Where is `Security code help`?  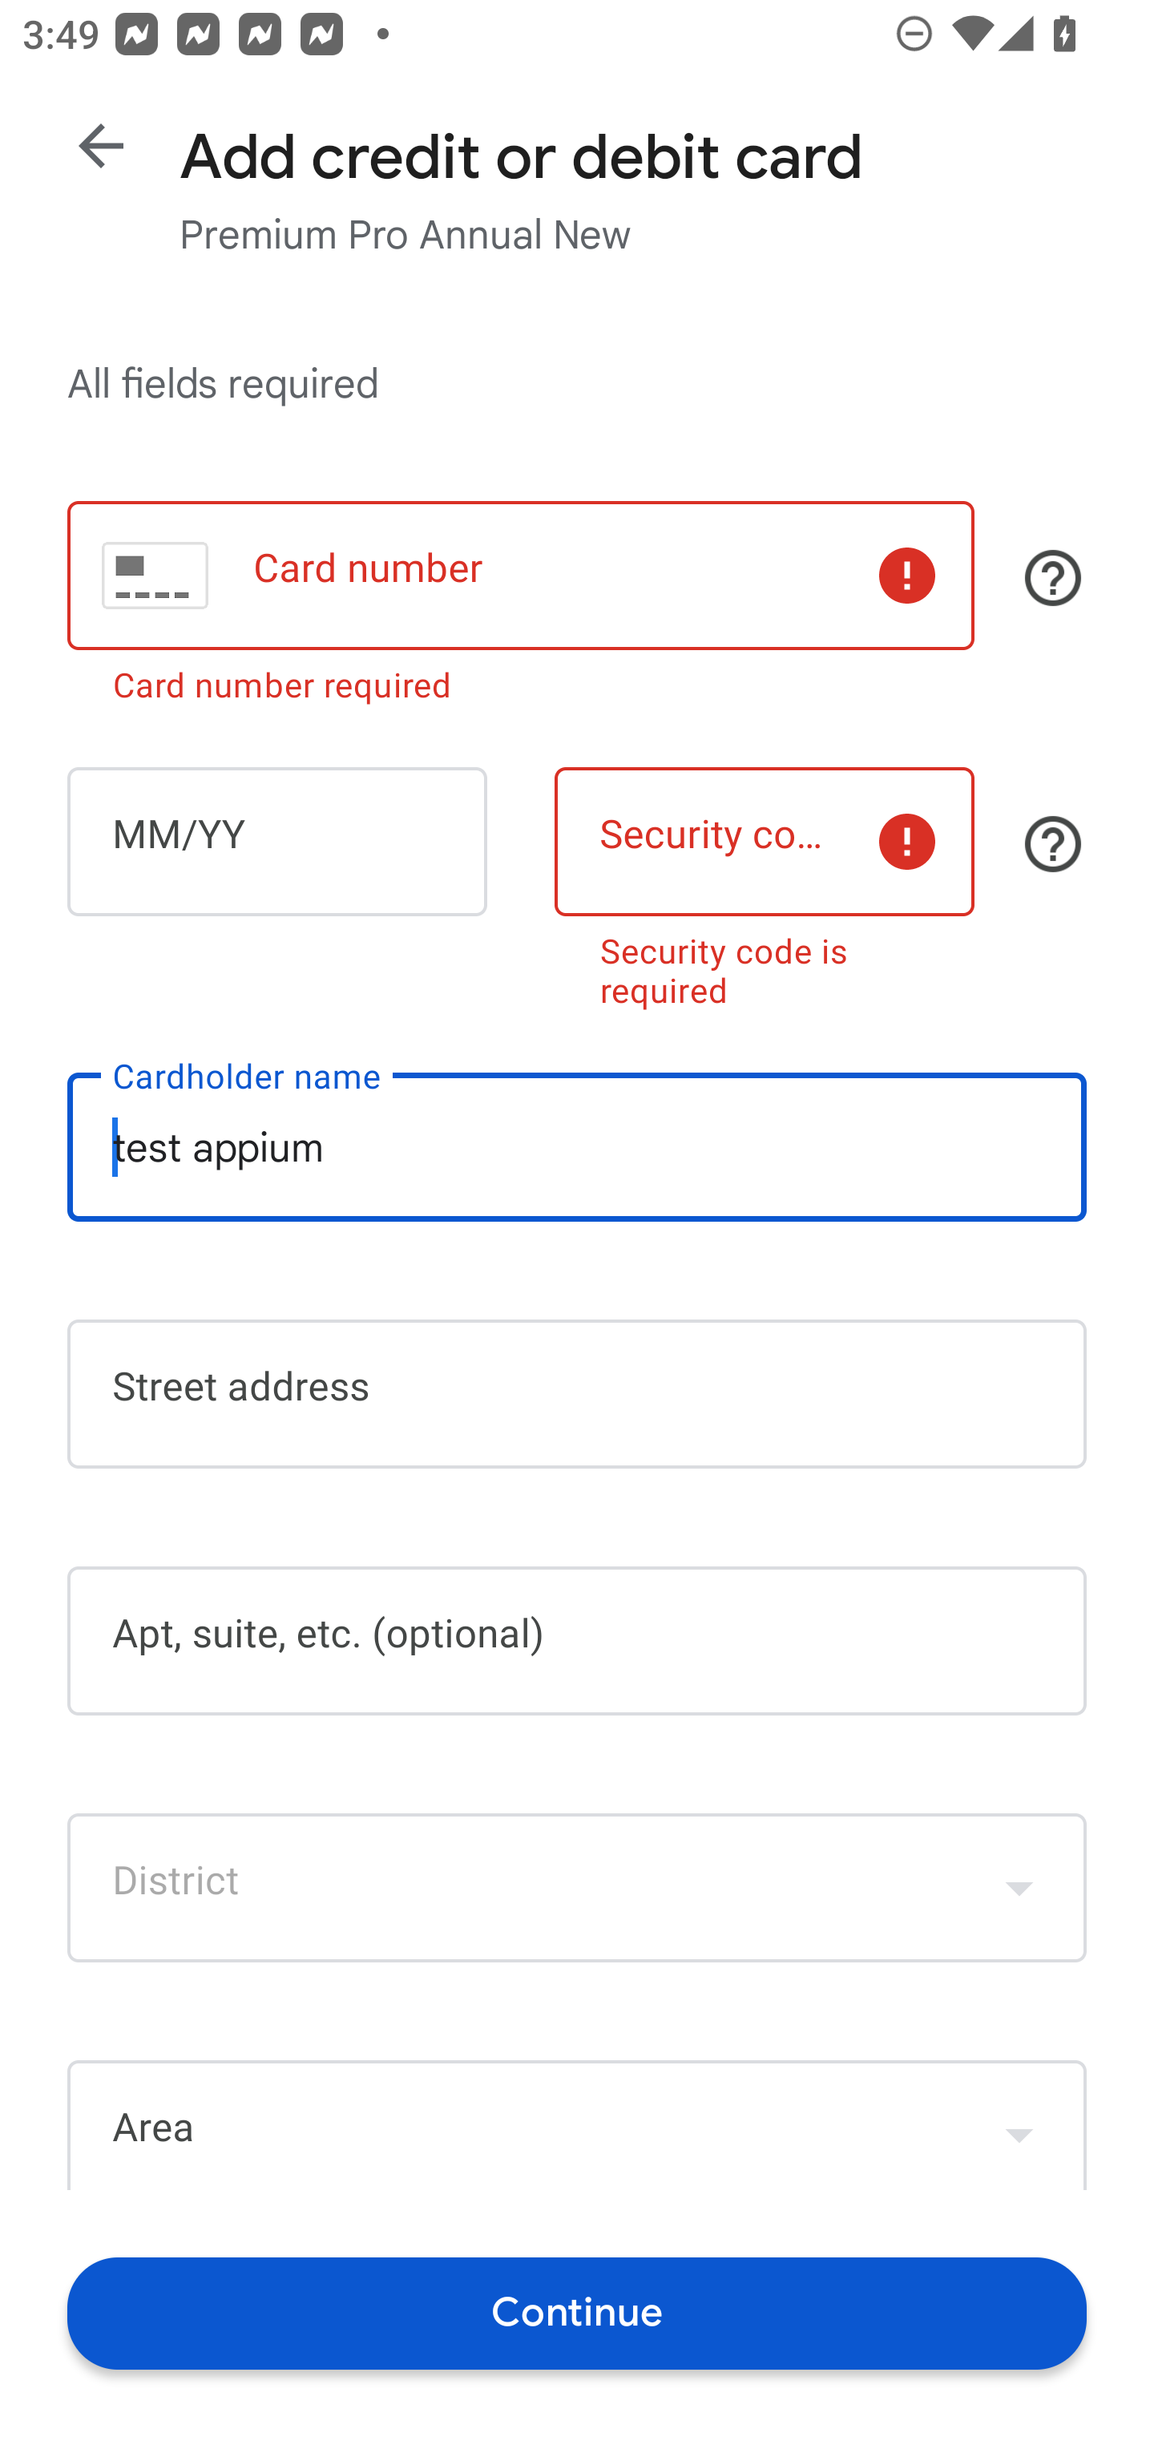
Security code help is located at coordinates (1053, 844).